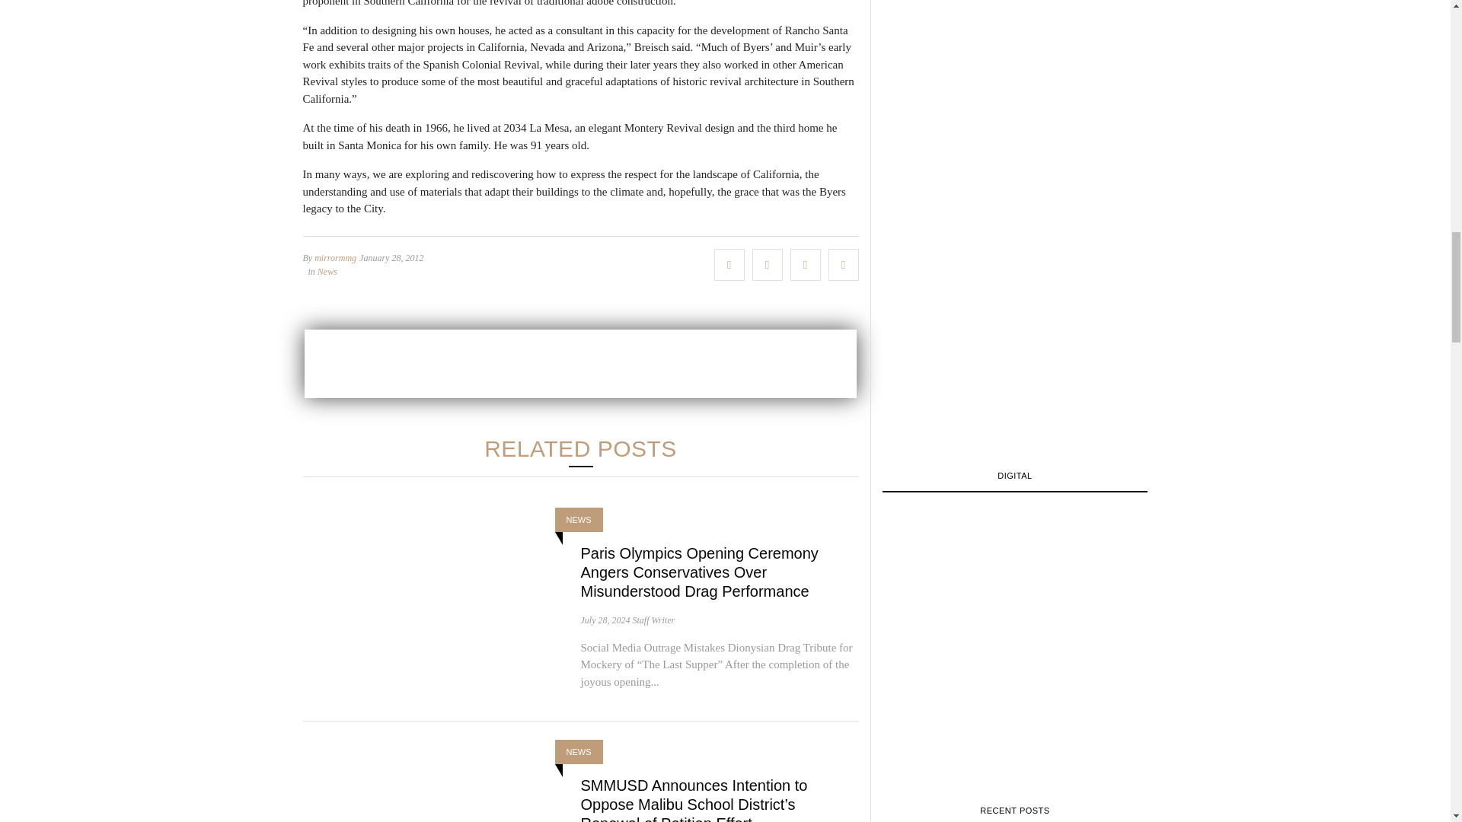  What do you see at coordinates (335, 257) in the screenshot?
I see `Posts by mirrormmg` at bounding box center [335, 257].